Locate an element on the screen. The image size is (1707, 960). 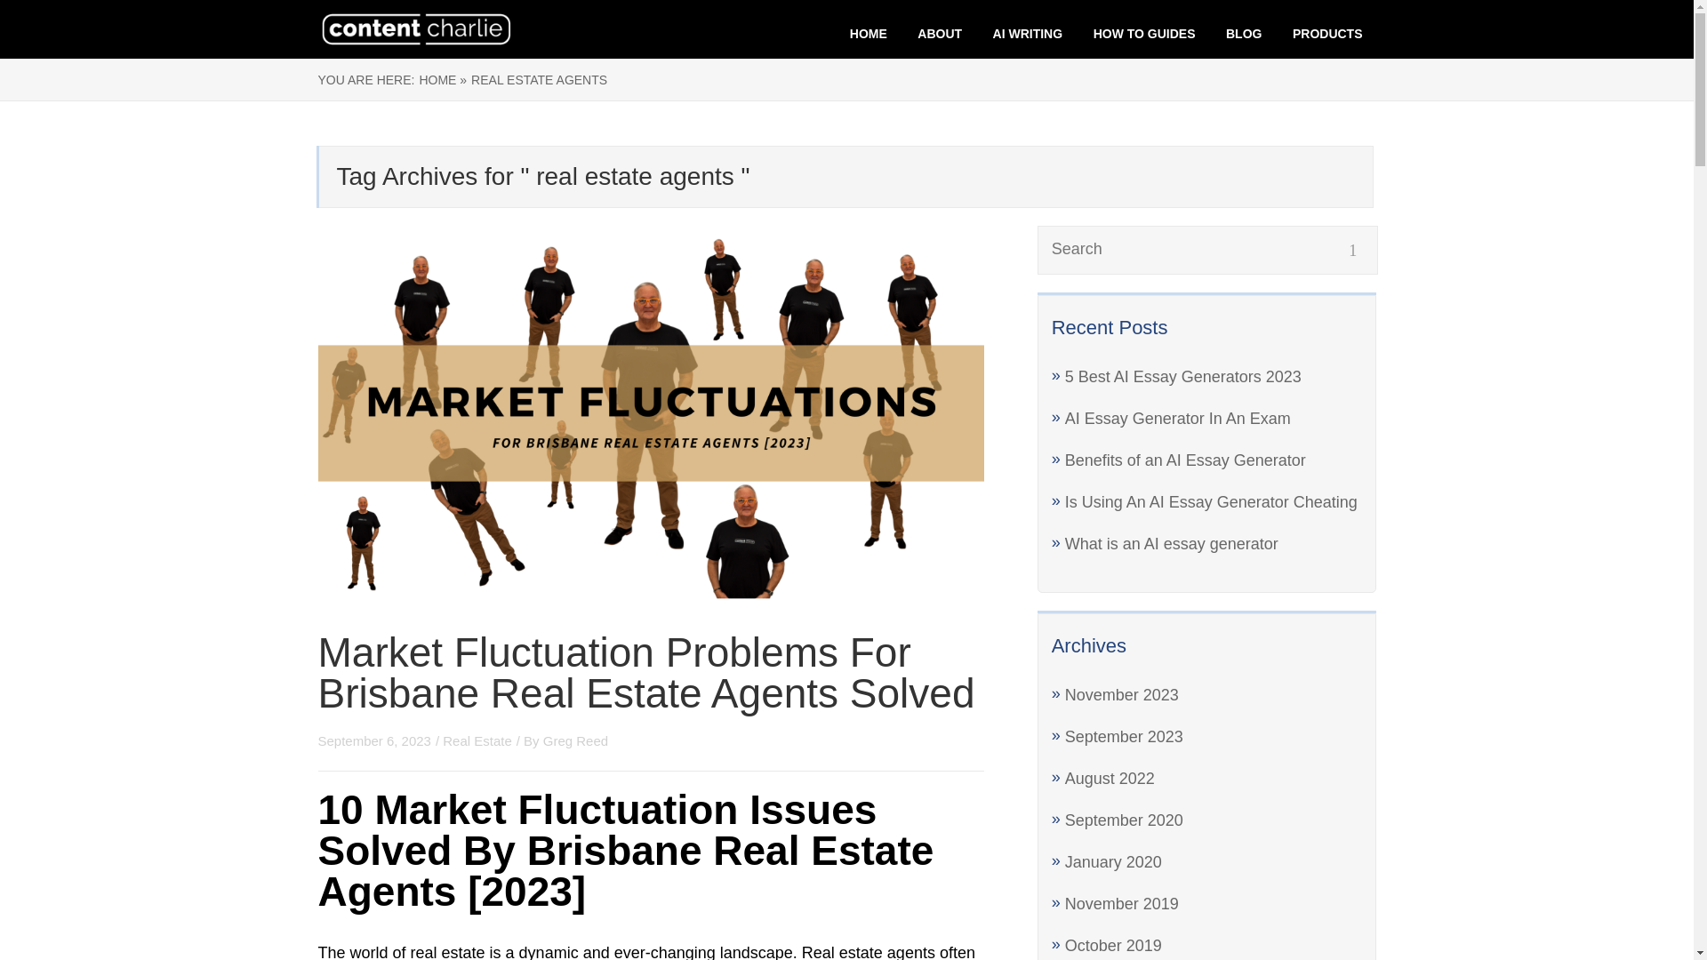
Is Using An AI Essay Generator Cheating is located at coordinates (1211, 501).